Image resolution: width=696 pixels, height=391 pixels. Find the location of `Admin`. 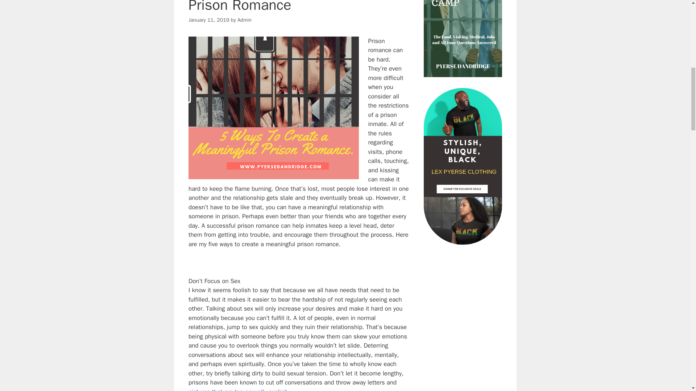

Admin is located at coordinates (244, 20).